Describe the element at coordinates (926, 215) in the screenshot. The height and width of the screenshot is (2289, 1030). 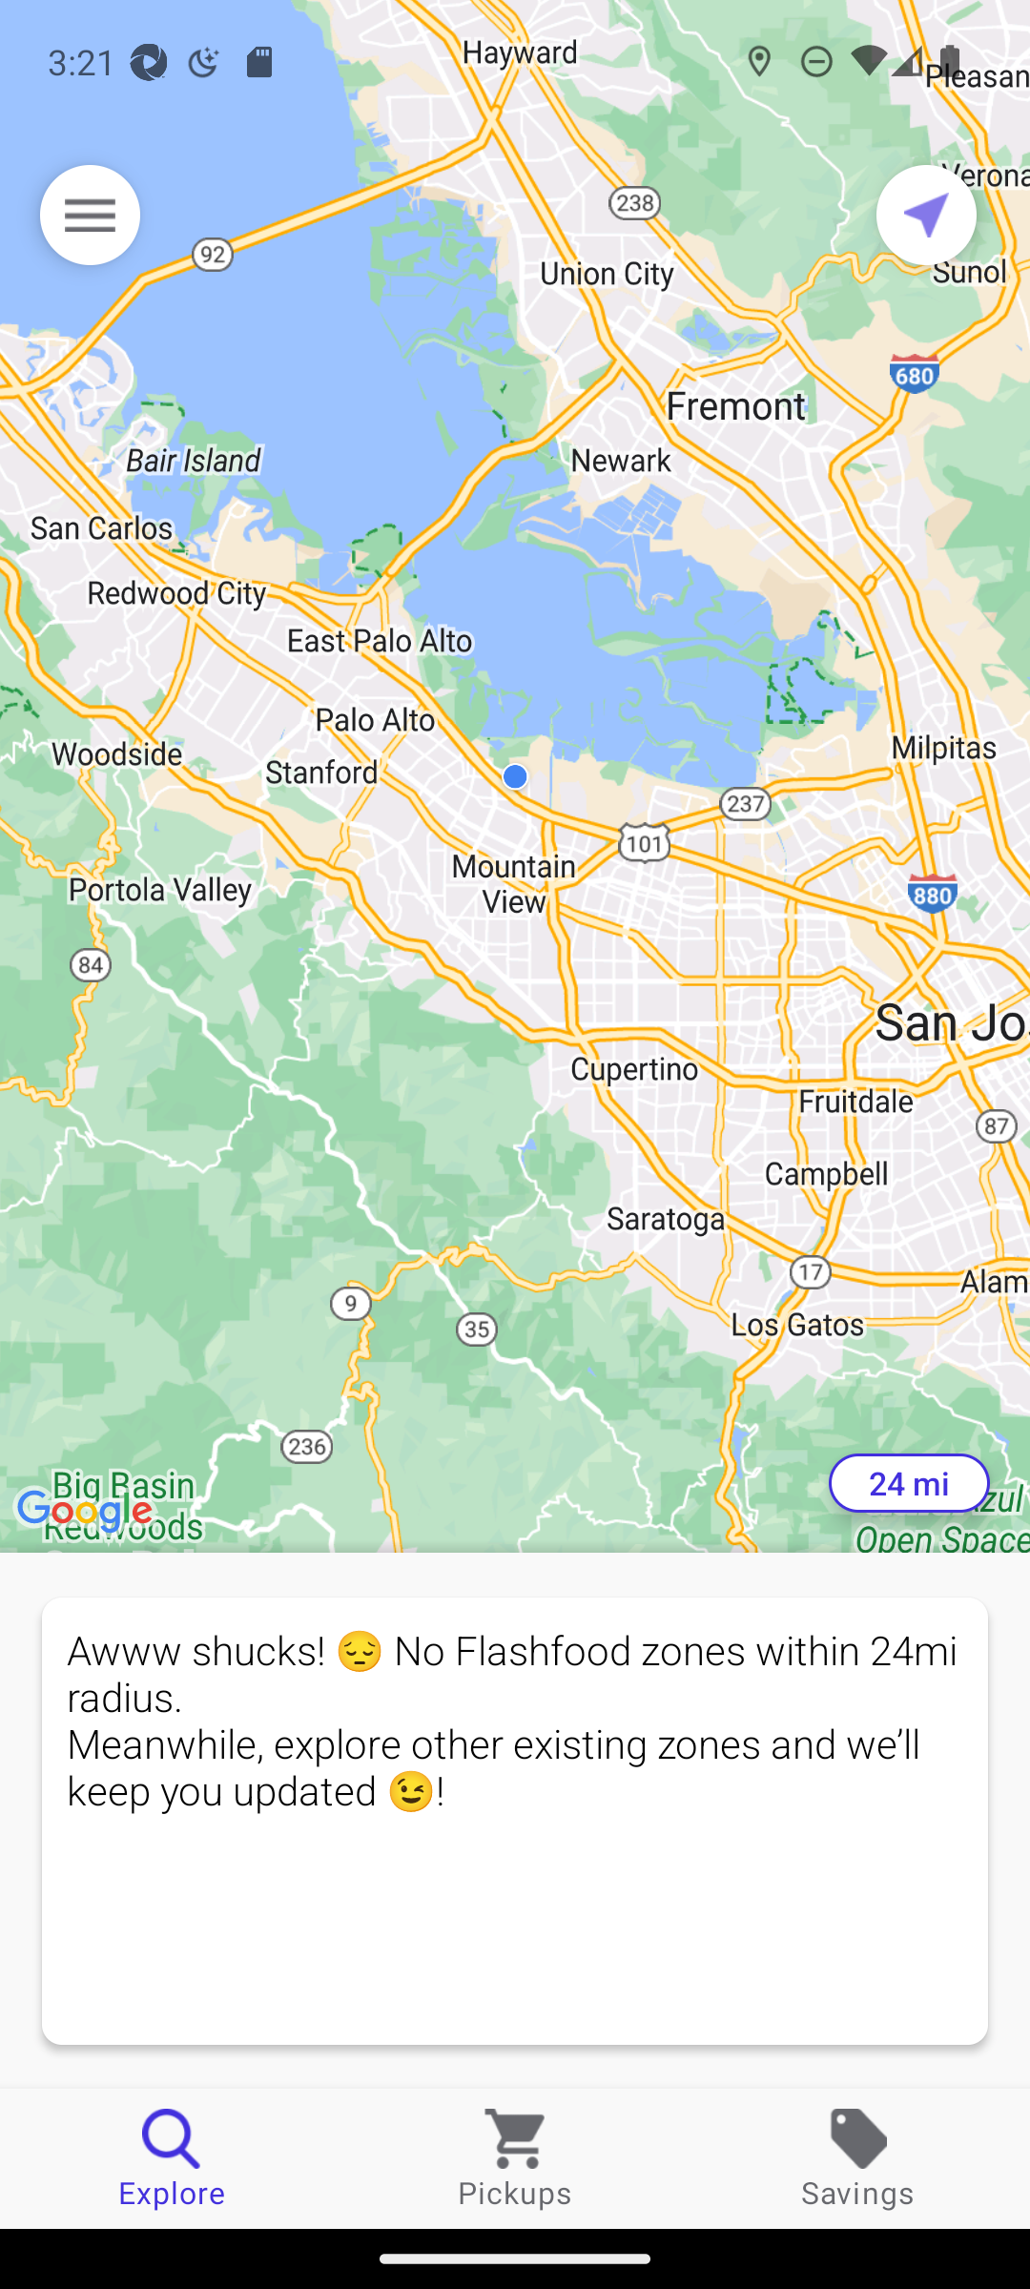
I see `Current location` at that location.